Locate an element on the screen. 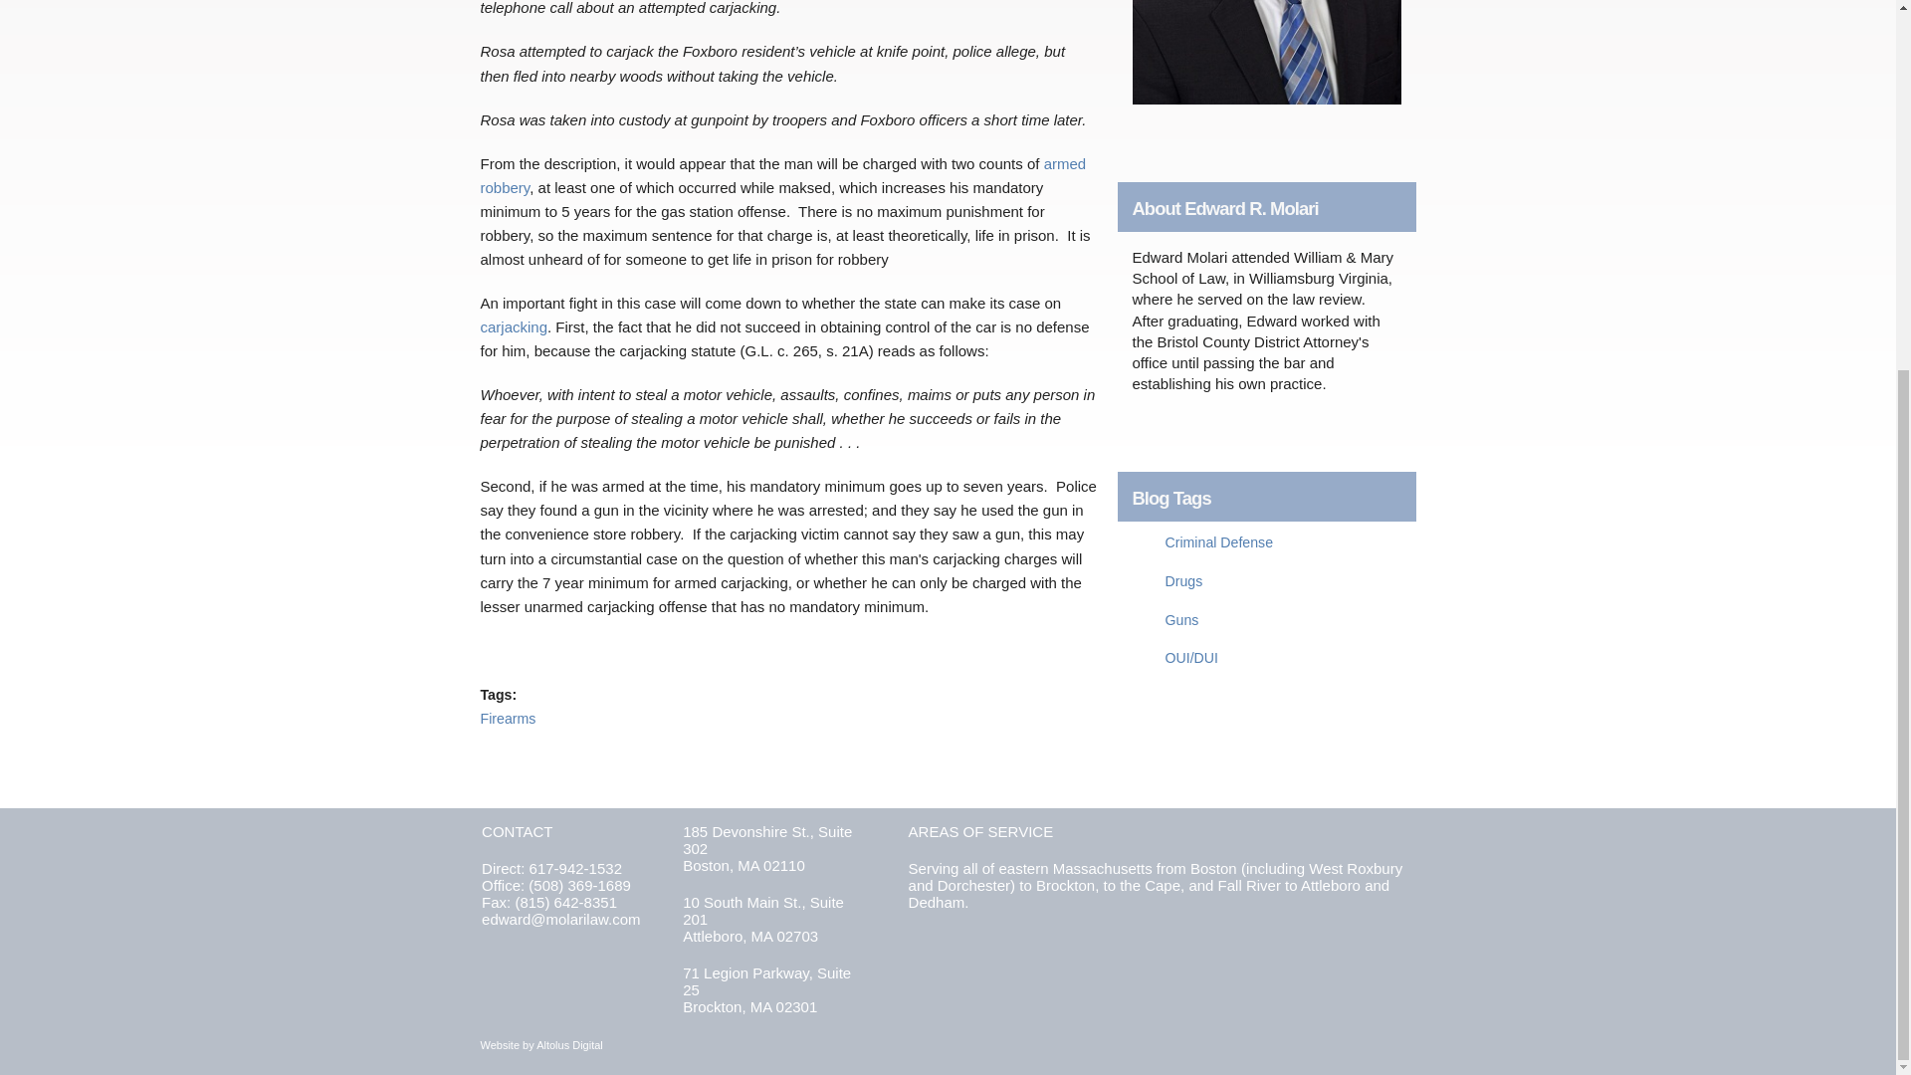 The height and width of the screenshot is (1075, 1911). armed robbery is located at coordinates (782, 175).